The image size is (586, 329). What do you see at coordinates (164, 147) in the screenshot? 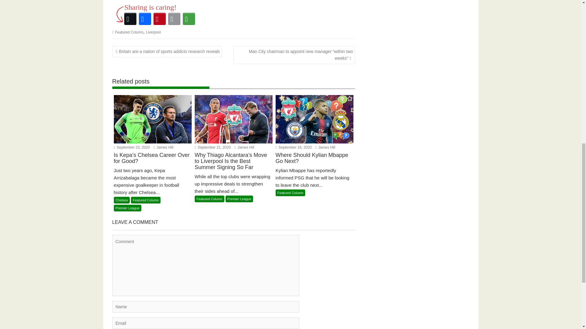
I see `James Hill` at bounding box center [164, 147].